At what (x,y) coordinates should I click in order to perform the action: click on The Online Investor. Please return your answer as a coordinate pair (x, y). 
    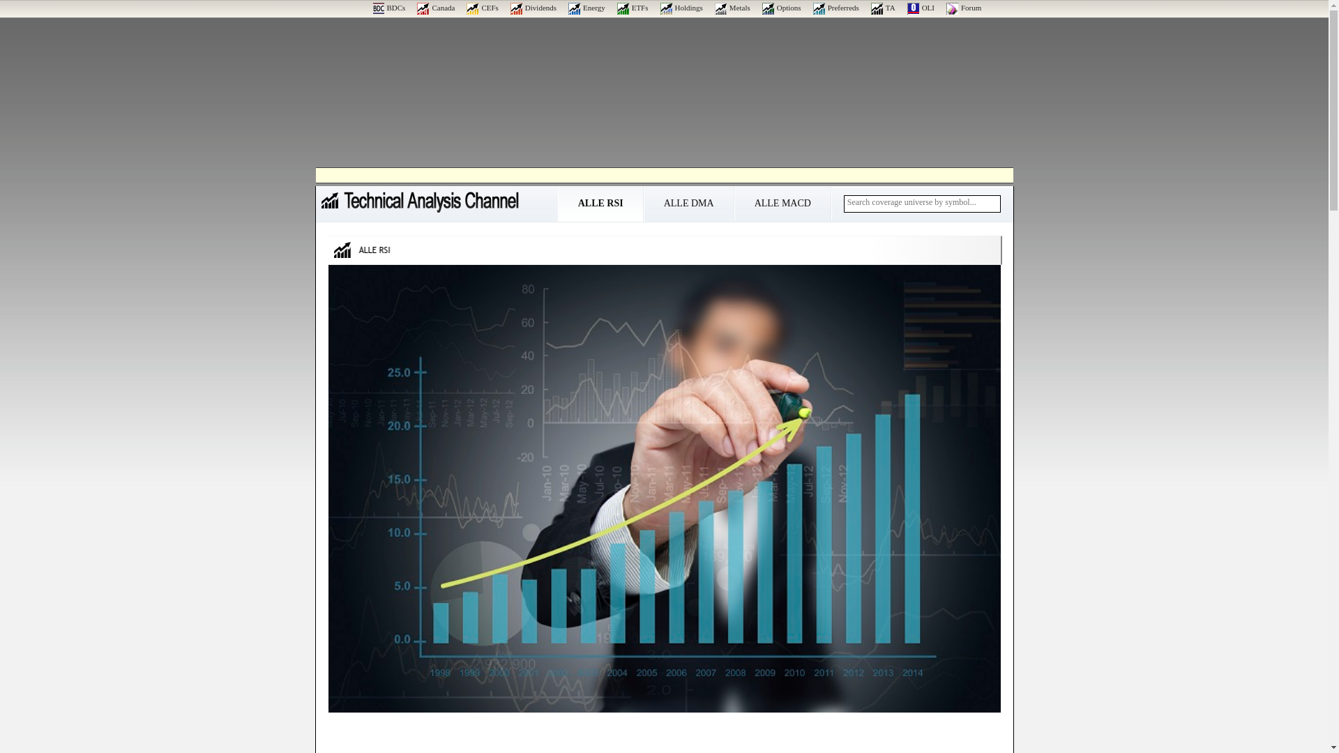
    Looking at the image, I should click on (921, 8).